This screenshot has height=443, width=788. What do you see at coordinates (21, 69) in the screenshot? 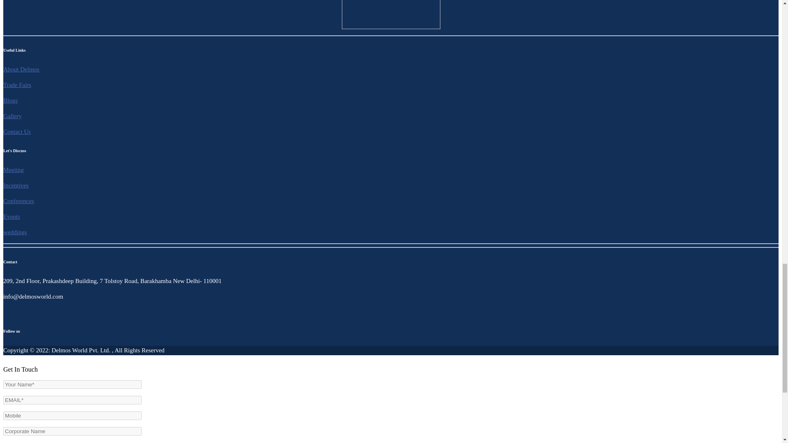
I see `About Delmos` at bounding box center [21, 69].